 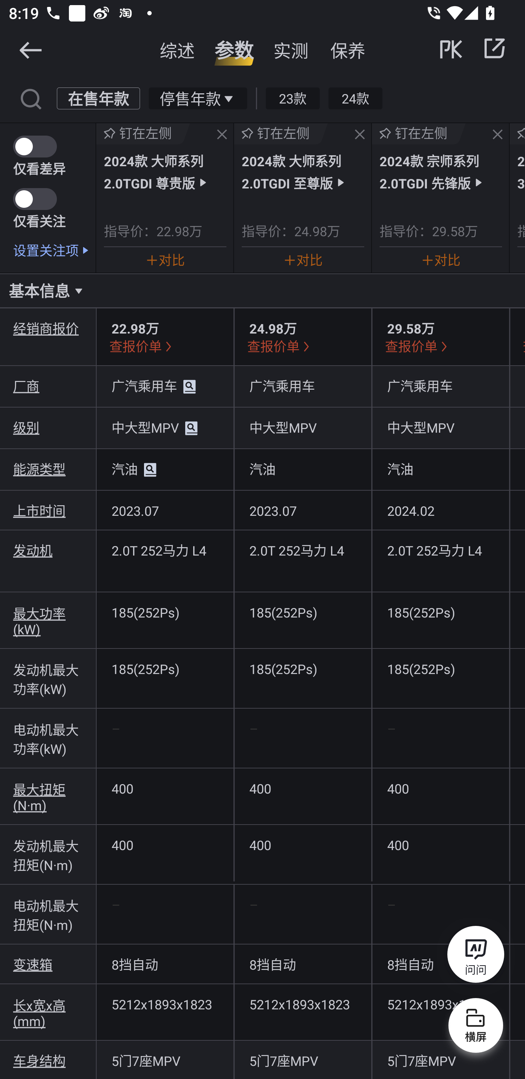 What do you see at coordinates (303, 668) in the screenshot?
I see `185(252Ps)` at bounding box center [303, 668].